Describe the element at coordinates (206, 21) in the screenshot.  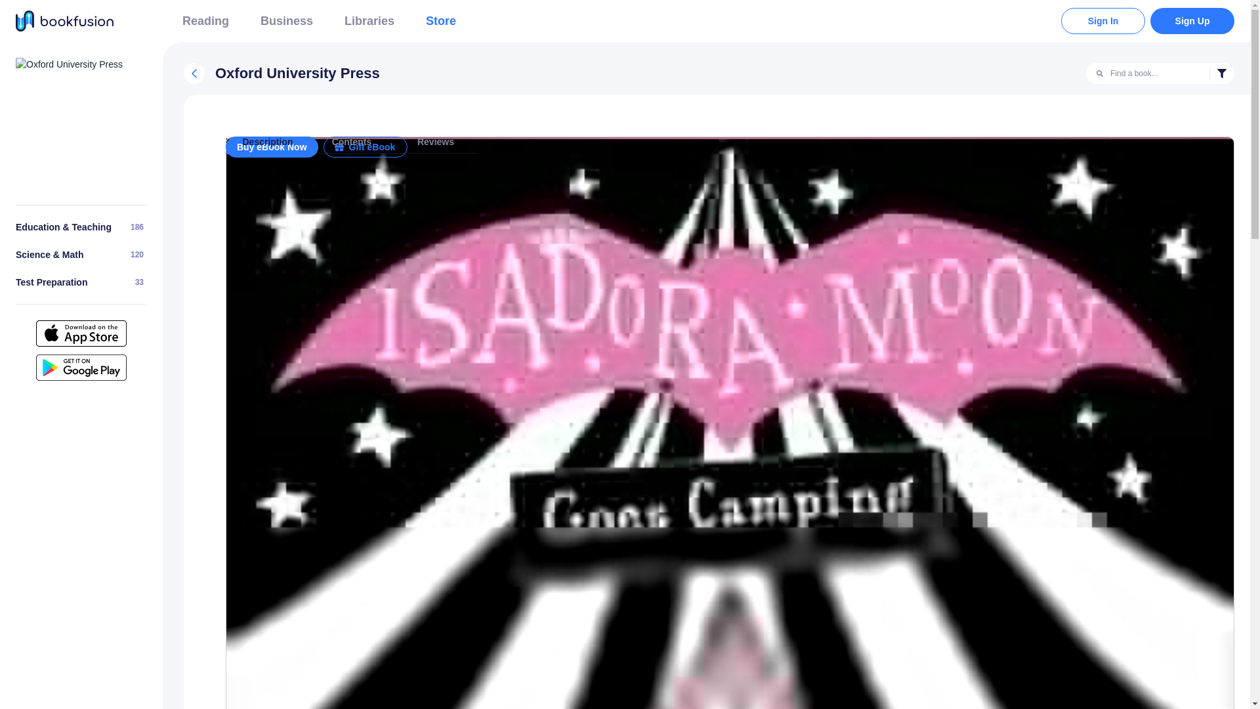
I see `Isadora Moon Goes Camping` at that location.